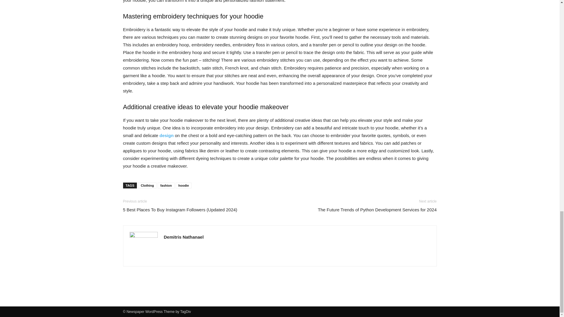  I want to click on The Future Trends of Python Development Services for 2024, so click(377, 210).